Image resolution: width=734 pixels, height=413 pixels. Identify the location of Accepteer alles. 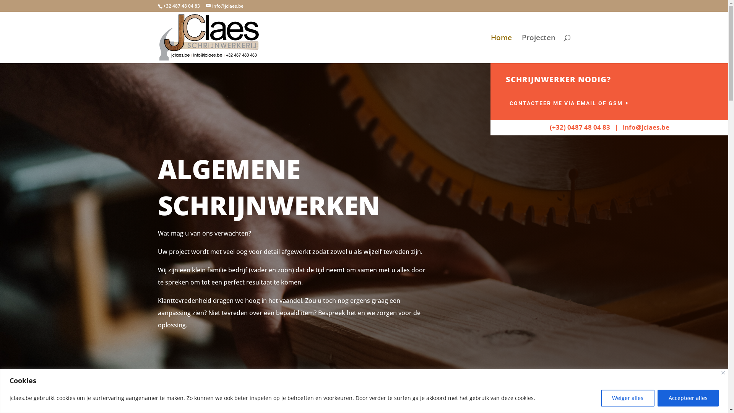
(688, 398).